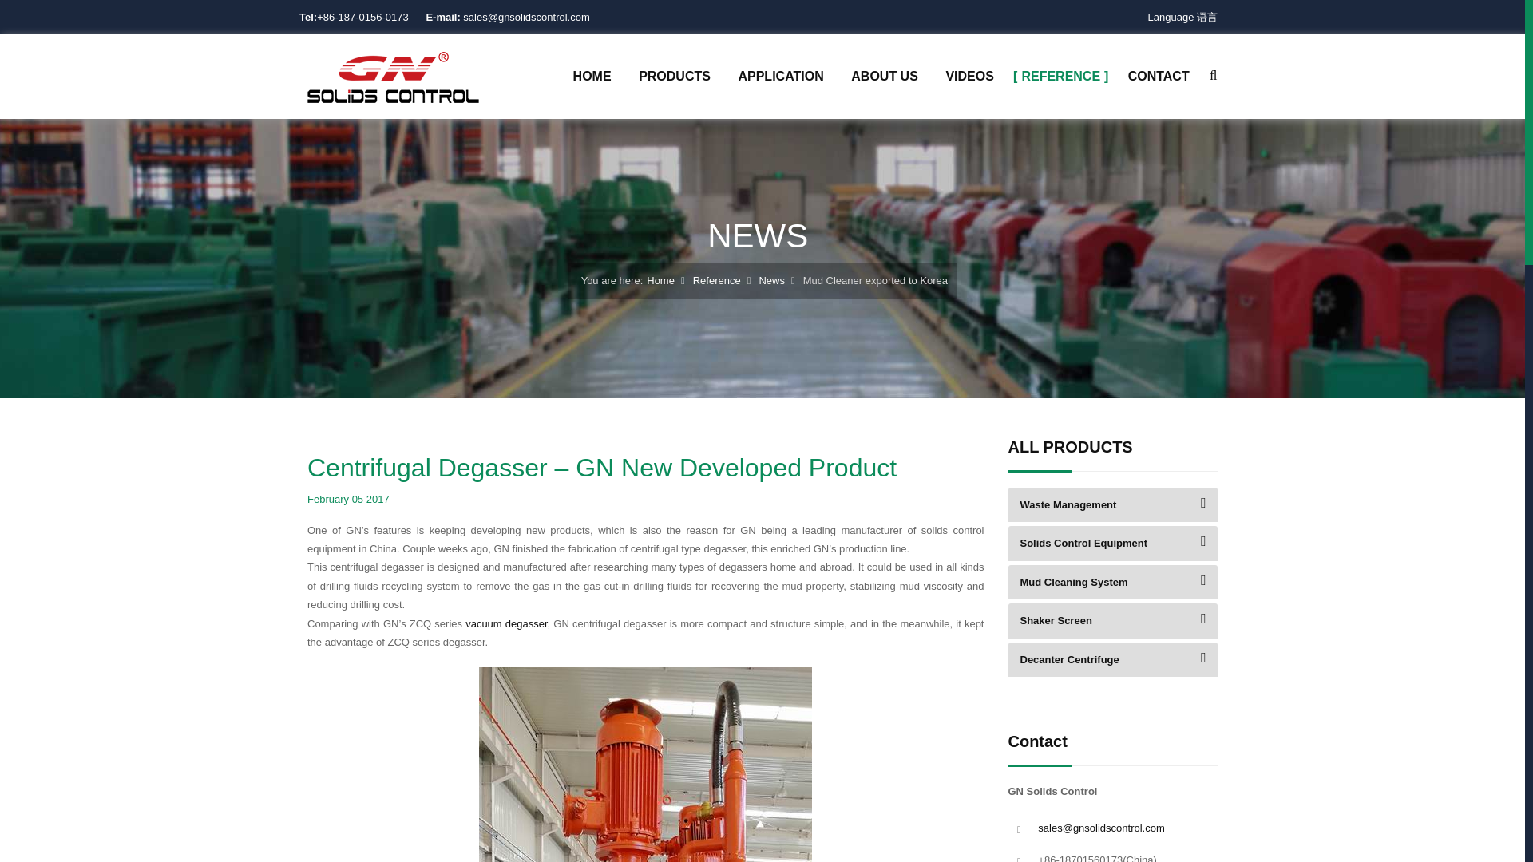  I want to click on Mail To, so click(1100, 828).